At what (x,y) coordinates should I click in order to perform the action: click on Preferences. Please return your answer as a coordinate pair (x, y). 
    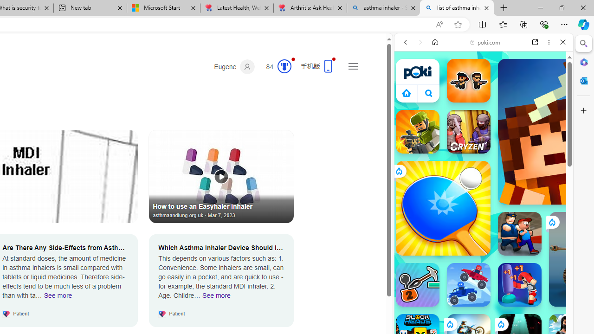
    Looking at the image, I should click on (552, 106).